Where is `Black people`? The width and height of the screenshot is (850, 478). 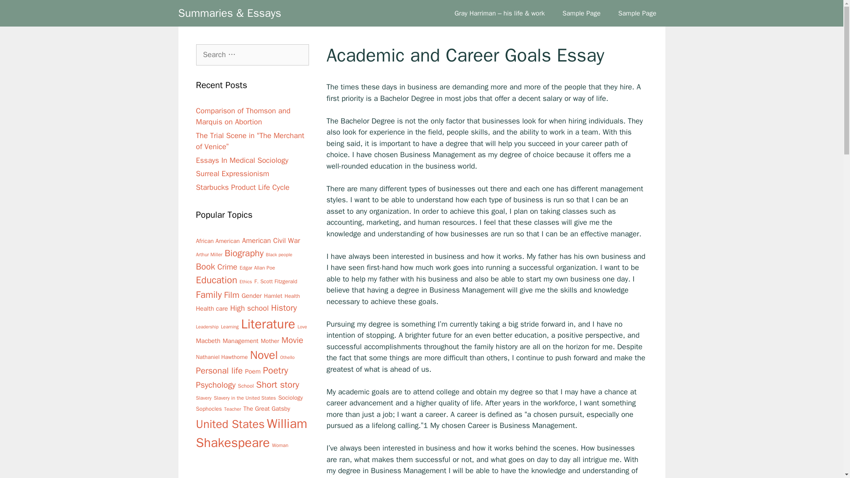
Black people is located at coordinates (279, 254).